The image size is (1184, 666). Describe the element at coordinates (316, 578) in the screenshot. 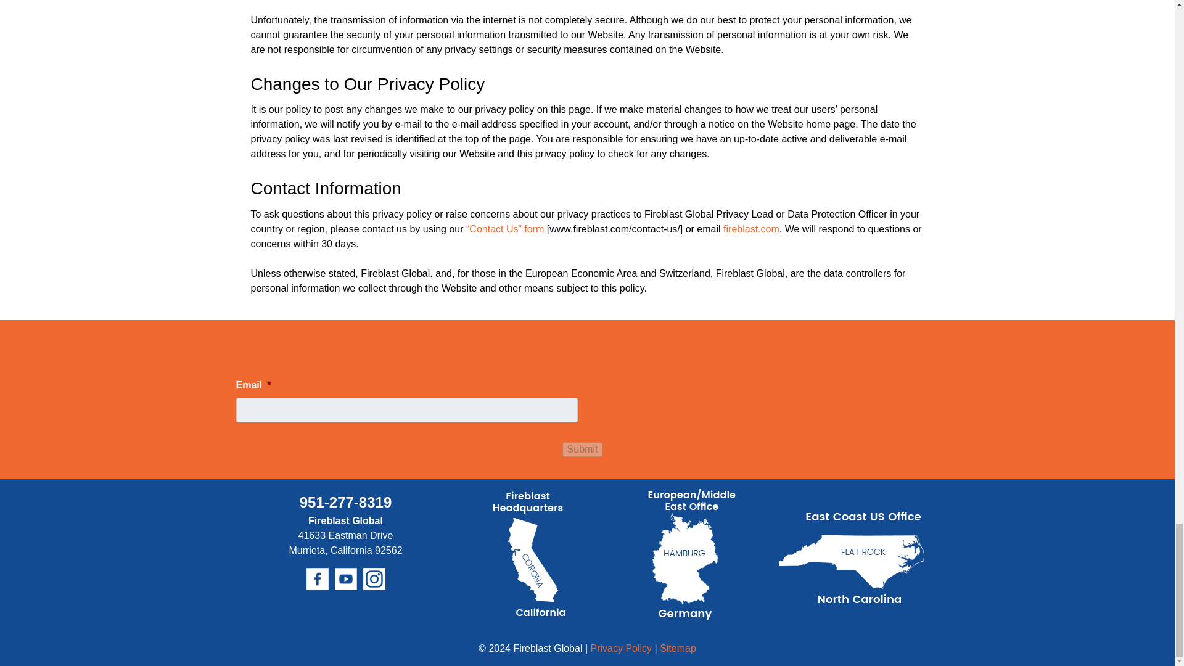

I see `facebook` at that location.